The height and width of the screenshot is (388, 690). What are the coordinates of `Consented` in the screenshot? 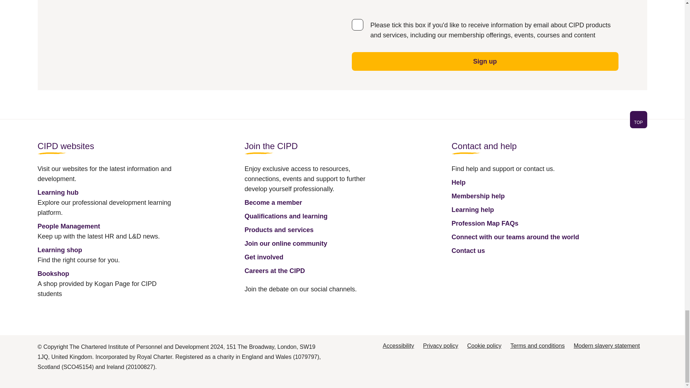 It's located at (357, 24).